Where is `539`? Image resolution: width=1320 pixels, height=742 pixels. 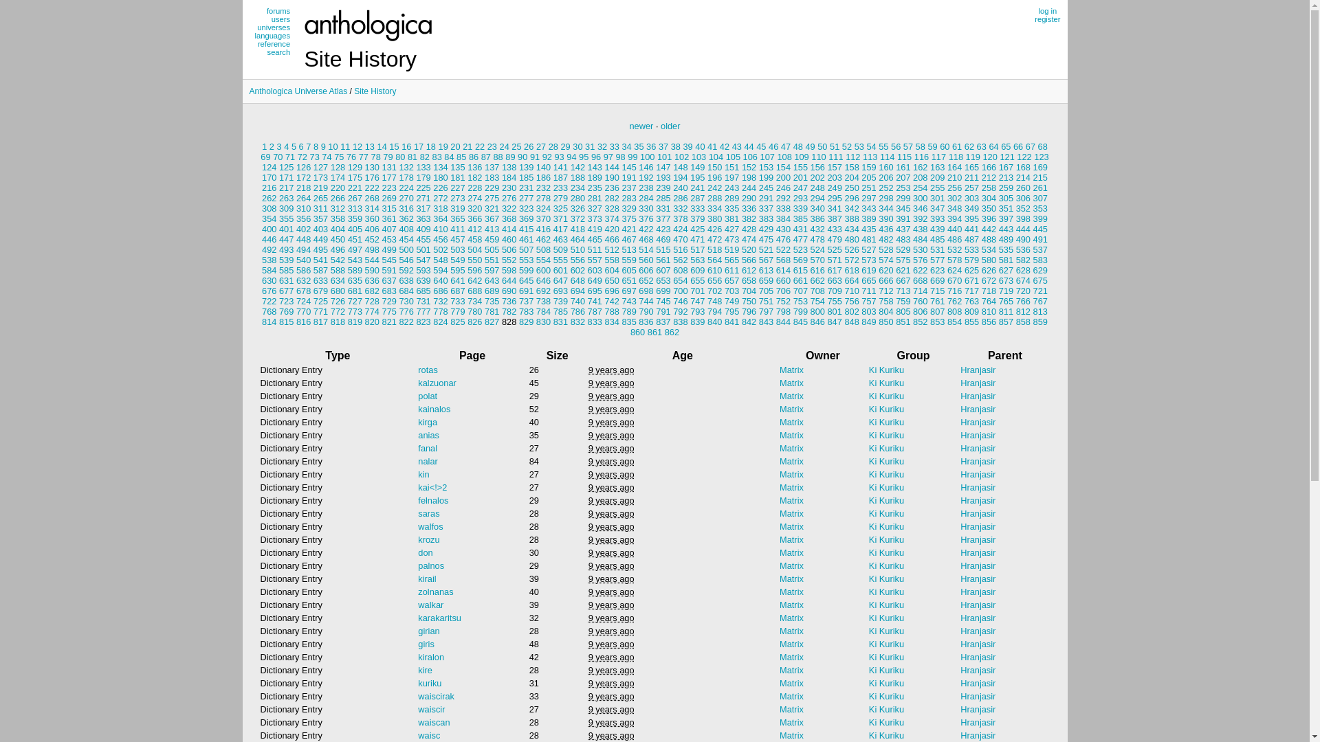 539 is located at coordinates (286, 260).